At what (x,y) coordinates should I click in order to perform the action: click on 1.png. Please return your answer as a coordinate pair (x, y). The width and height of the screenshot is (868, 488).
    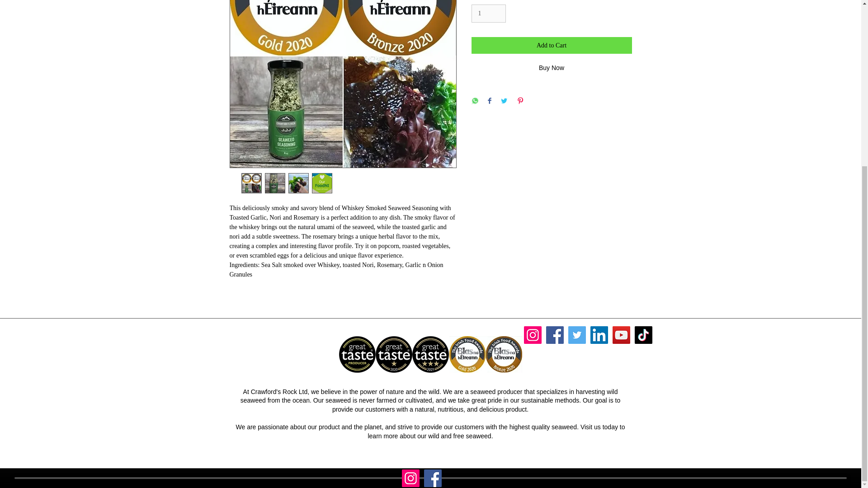
    Looking at the image, I should click on (357, 354).